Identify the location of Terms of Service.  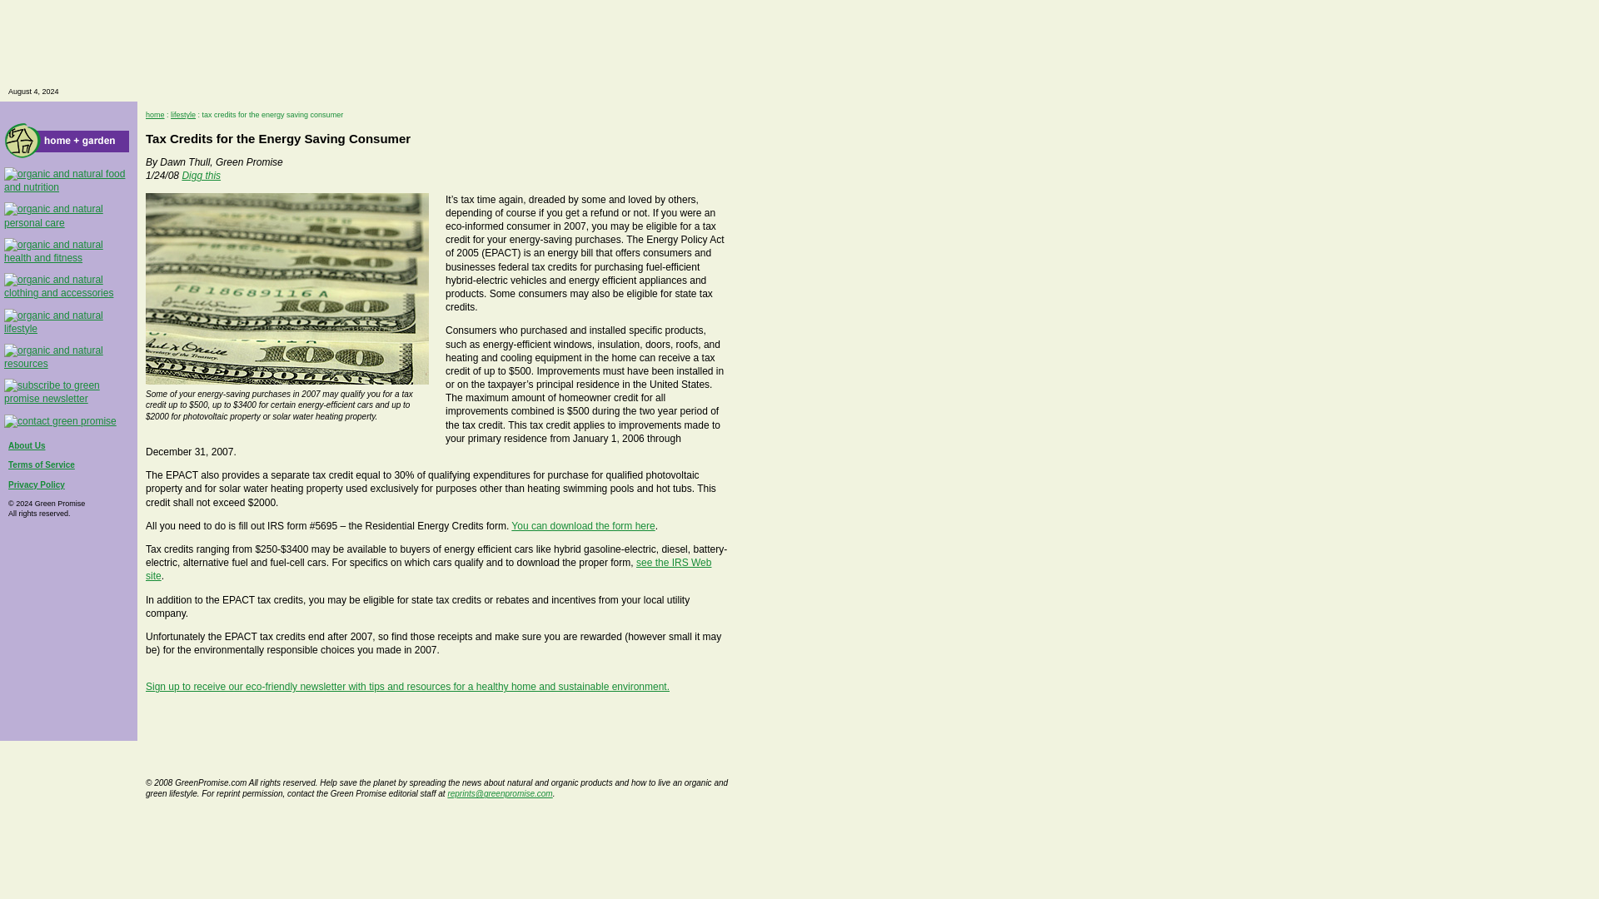
(42, 464).